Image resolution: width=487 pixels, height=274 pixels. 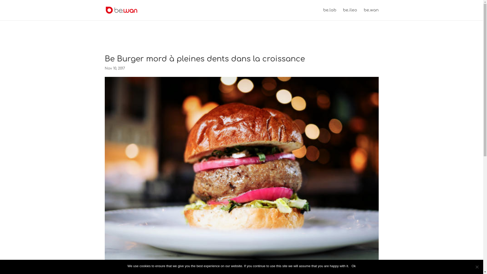 I want to click on Ok, so click(x=354, y=266).